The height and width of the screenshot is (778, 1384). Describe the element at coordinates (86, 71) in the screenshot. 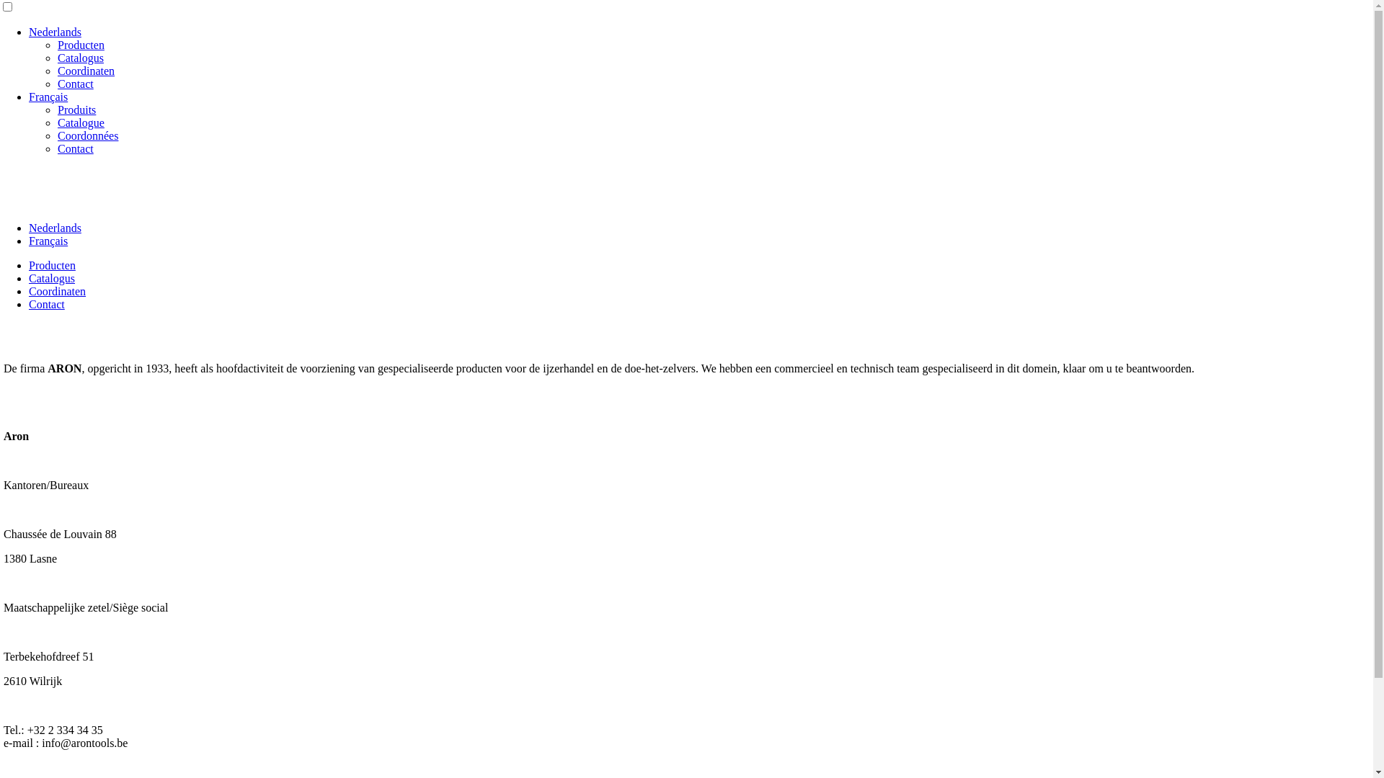

I see `Coordinaten` at that location.